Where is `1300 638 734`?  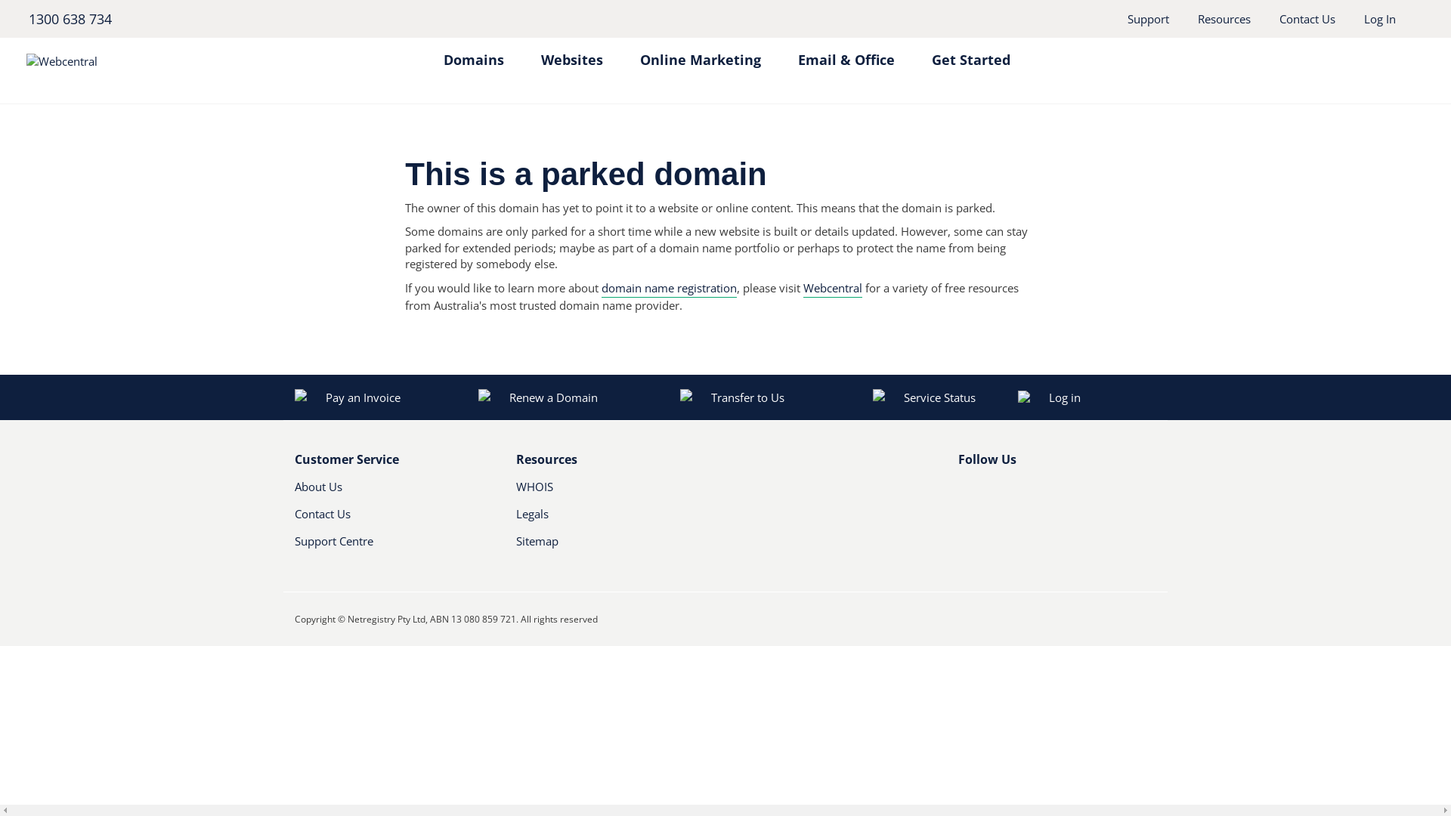
1300 638 734 is located at coordinates (70, 19).